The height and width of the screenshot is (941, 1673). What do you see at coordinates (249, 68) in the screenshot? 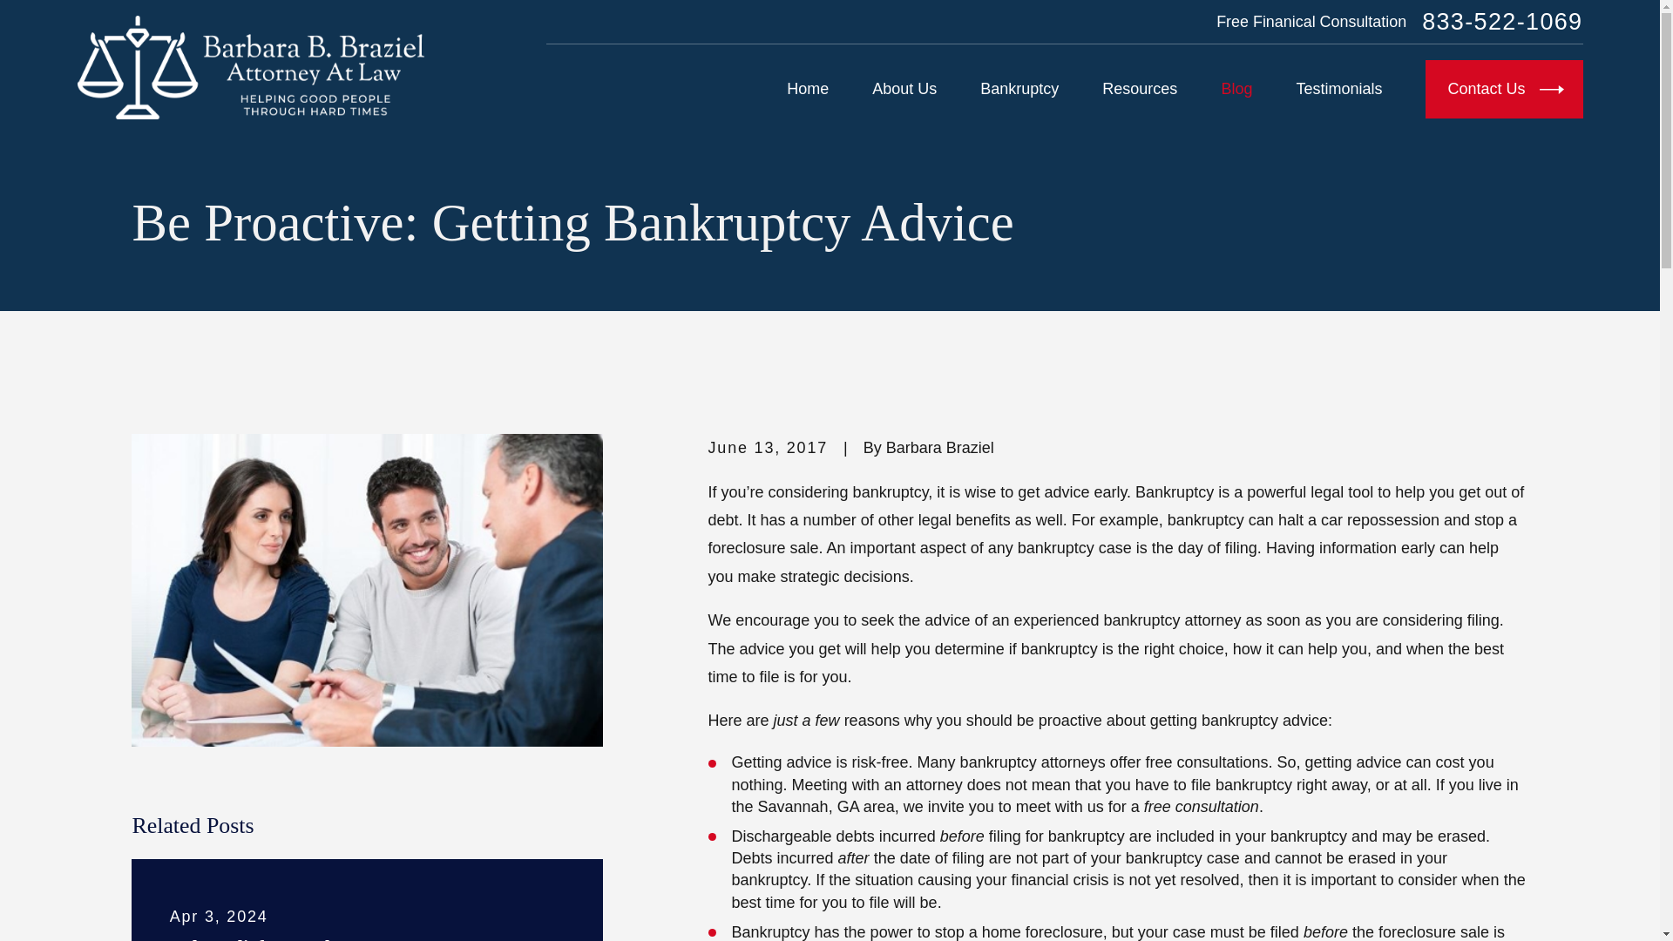
I see `Barbara B. Braziel Attorney At Law` at bounding box center [249, 68].